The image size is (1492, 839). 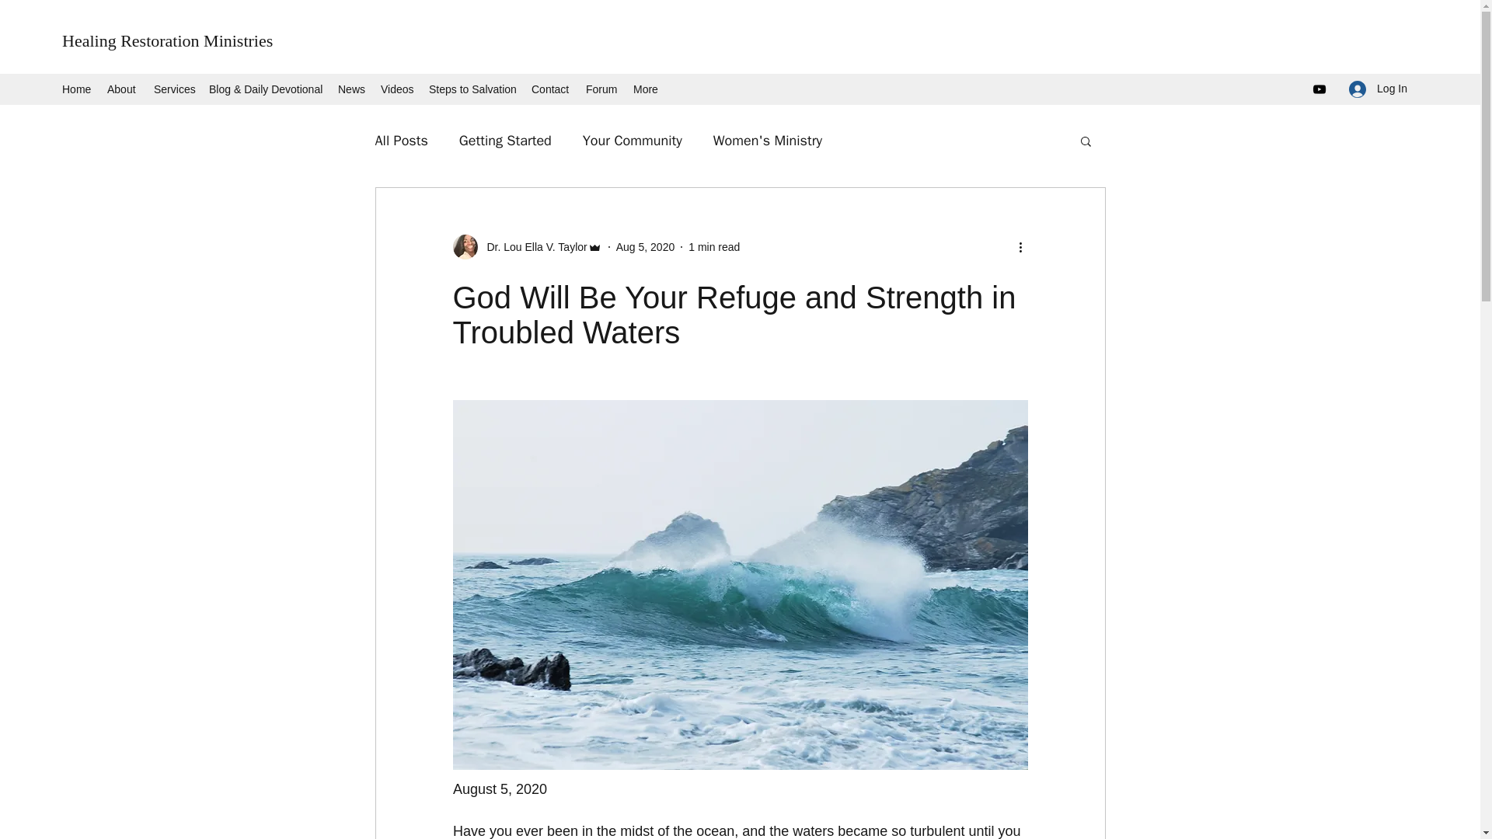 I want to click on About, so click(x=123, y=89).